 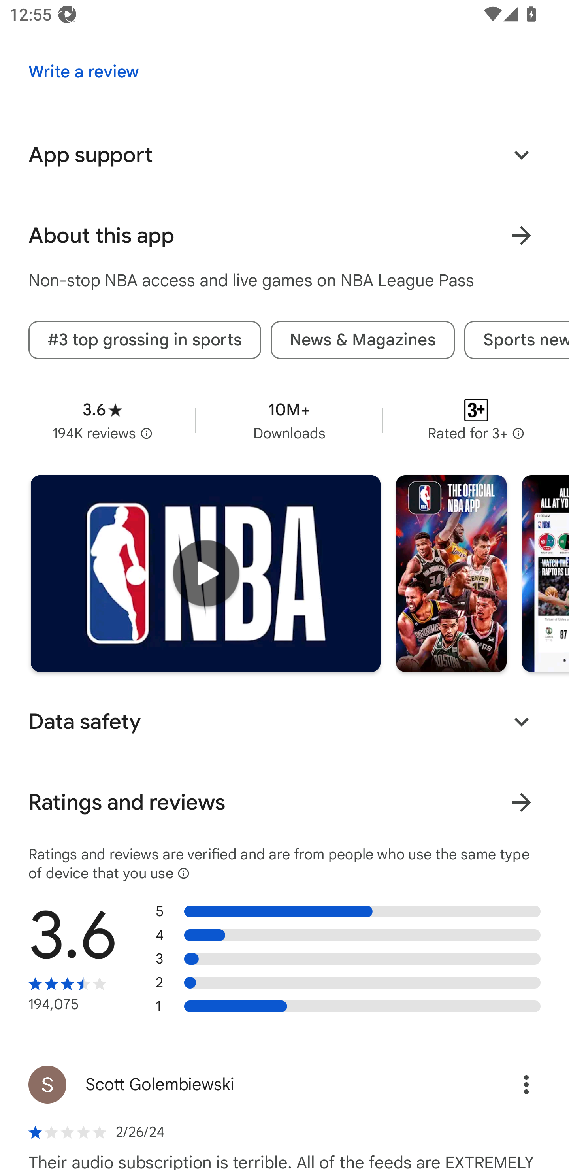 What do you see at coordinates (522, 155) in the screenshot?
I see `Expand` at bounding box center [522, 155].